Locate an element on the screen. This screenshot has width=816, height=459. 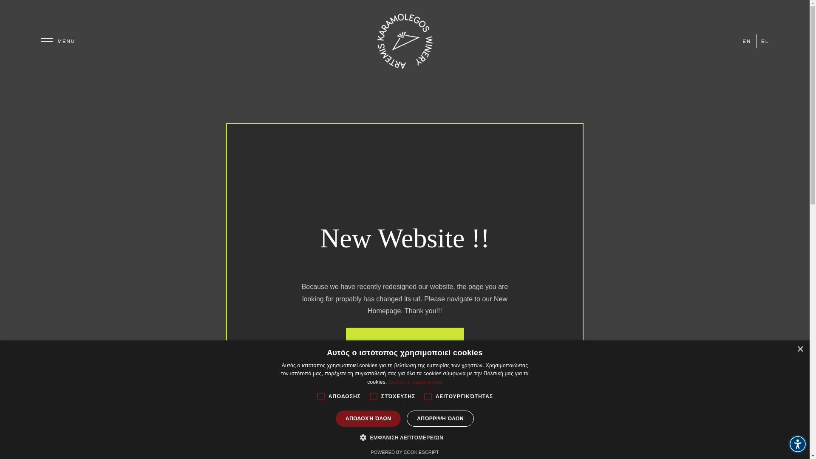
Consent Management Platform is located at coordinates (405, 452).